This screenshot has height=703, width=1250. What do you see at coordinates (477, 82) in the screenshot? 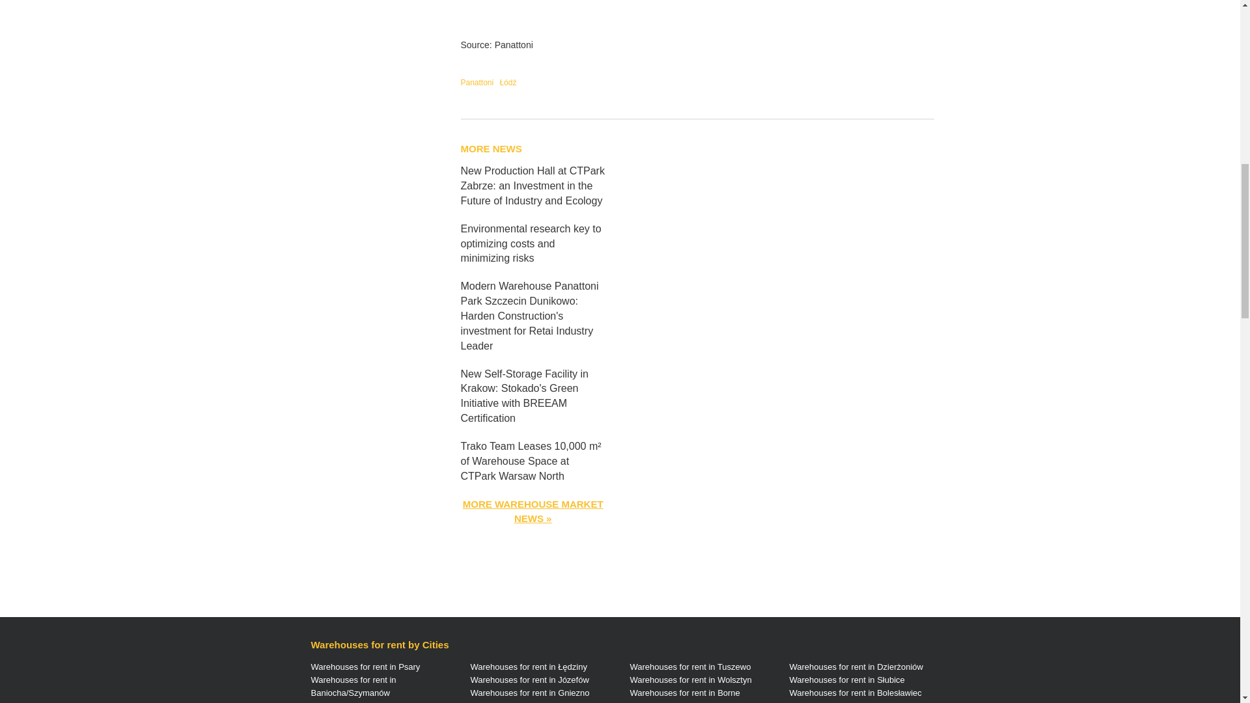
I see `Panattoni` at bounding box center [477, 82].